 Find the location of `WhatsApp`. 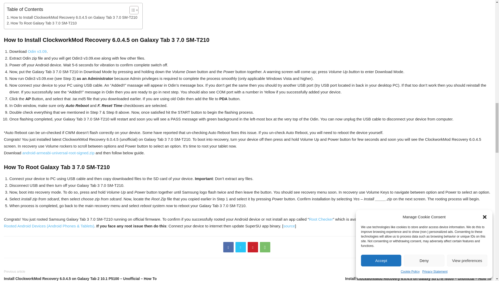

WhatsApp is located at coordinates (265, 247).